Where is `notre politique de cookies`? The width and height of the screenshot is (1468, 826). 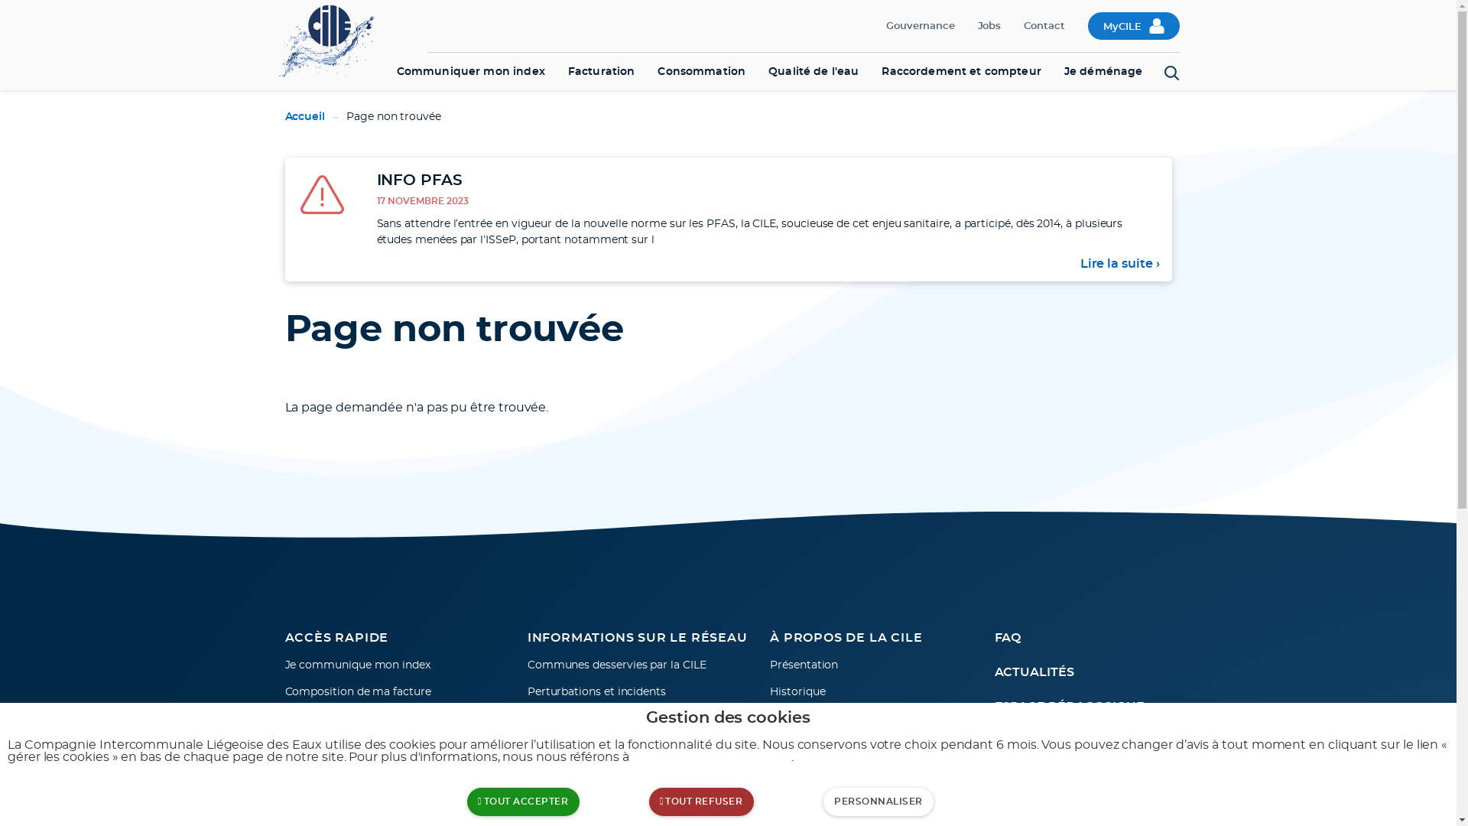
notre politique de cookies is located at coordinates (712, 757).